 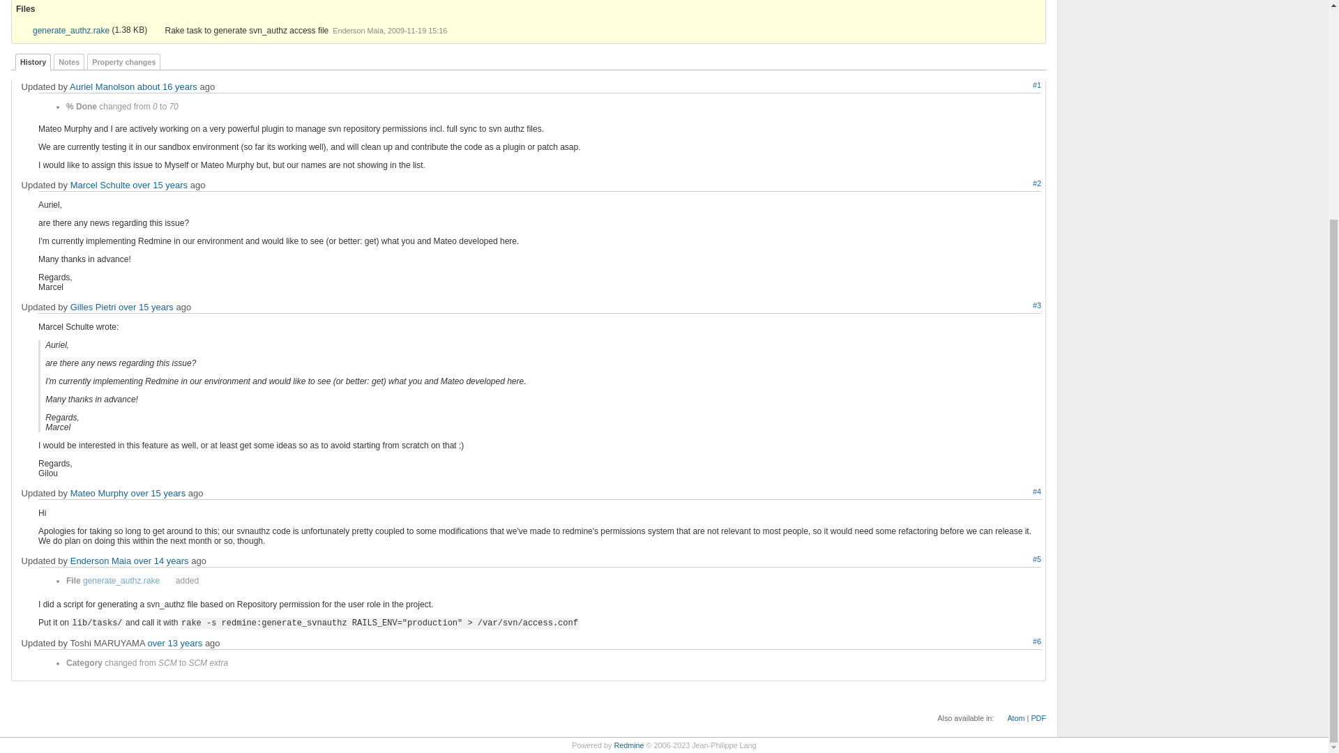 I want to click on Property changes, so click(x=123, y=61).